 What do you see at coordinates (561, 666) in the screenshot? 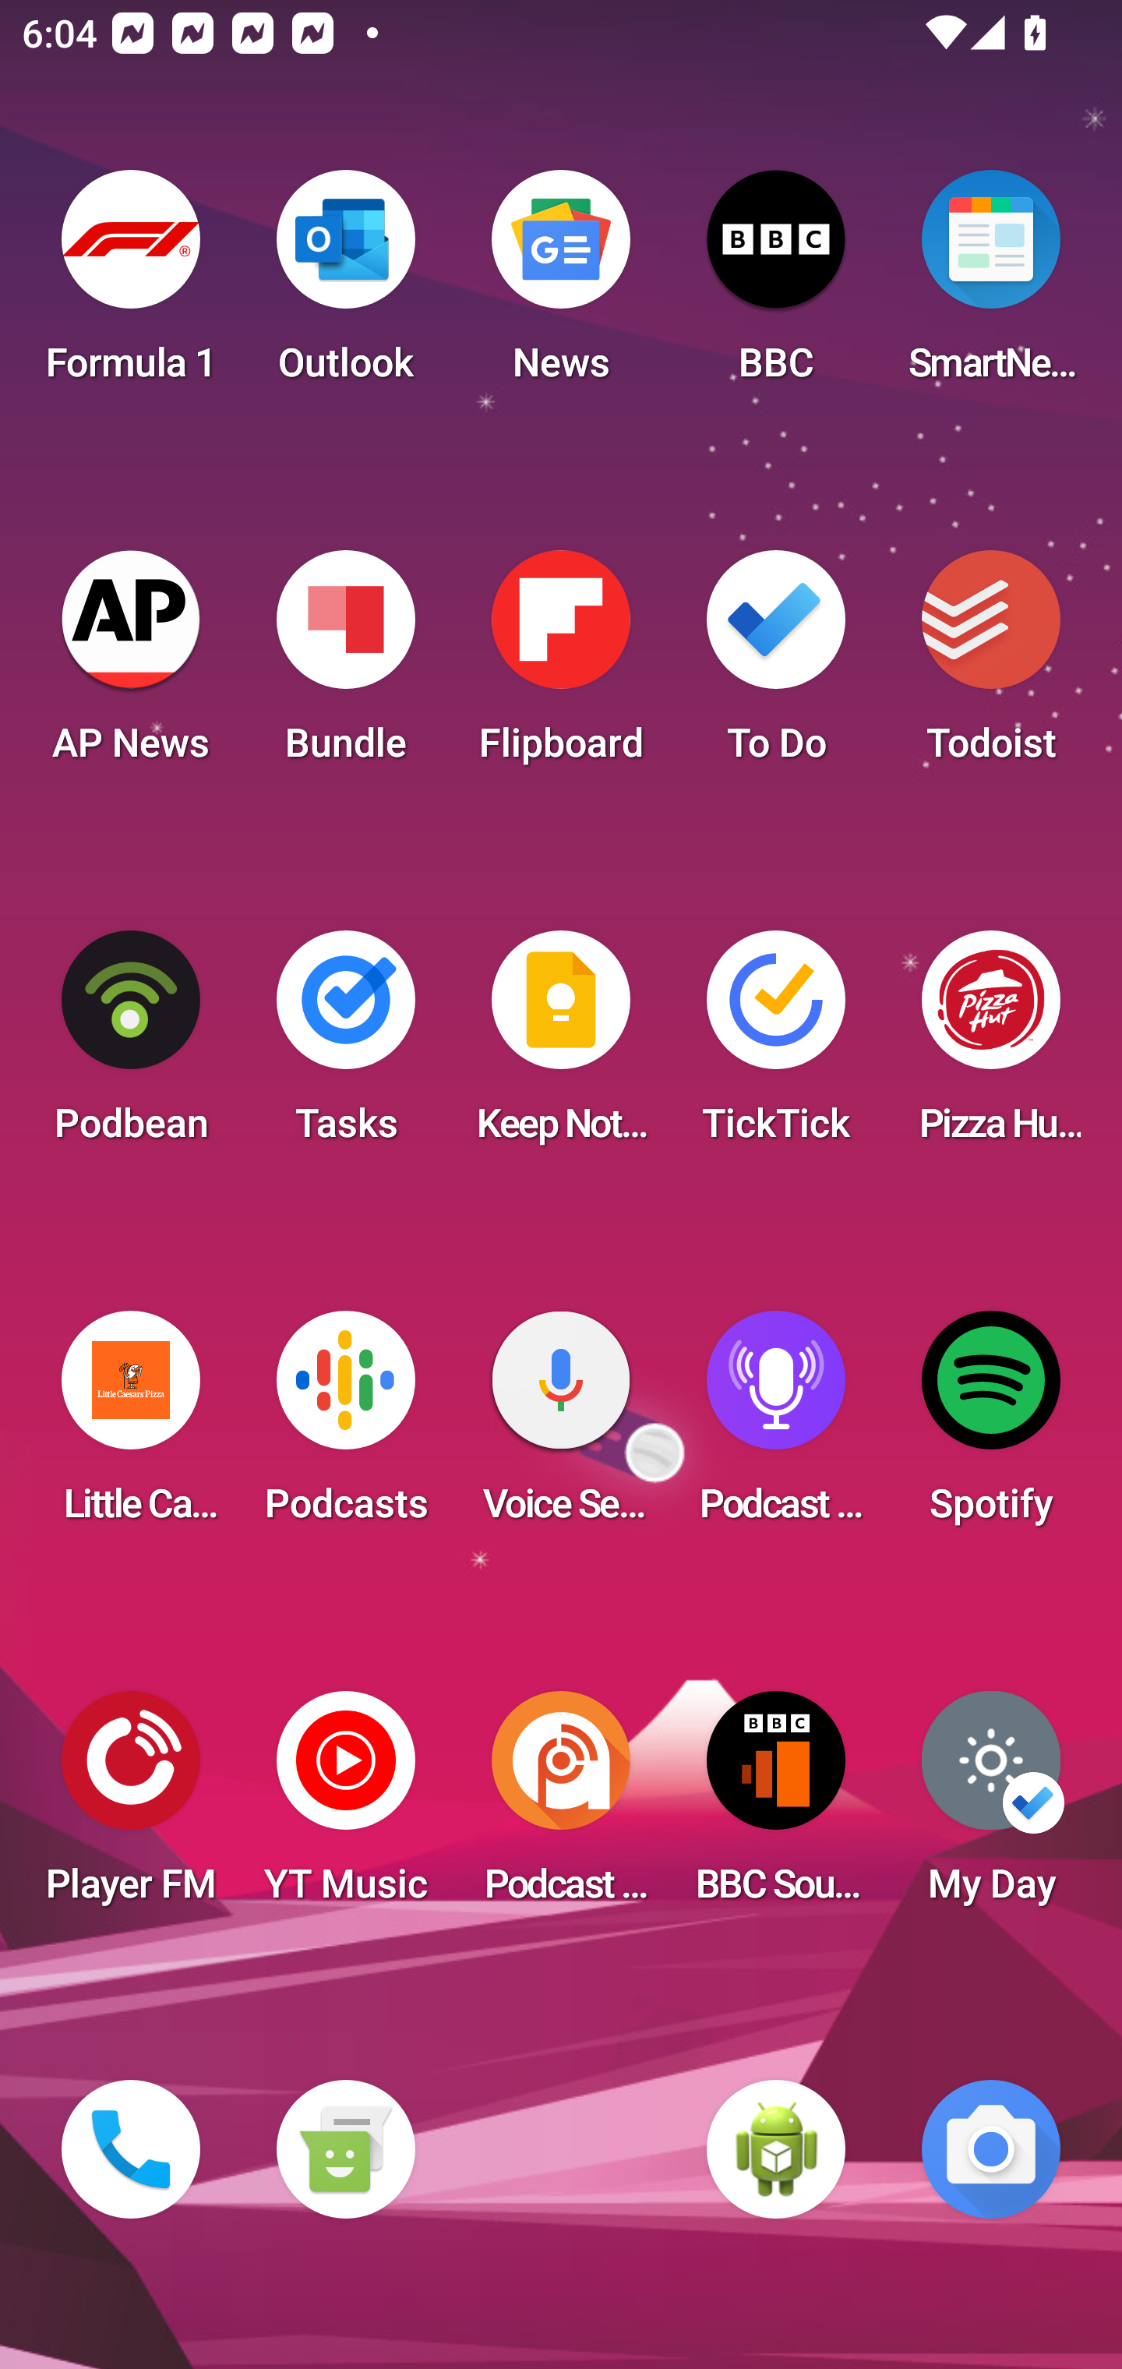
I see `Flipboard` at bounding box center [561, 666].